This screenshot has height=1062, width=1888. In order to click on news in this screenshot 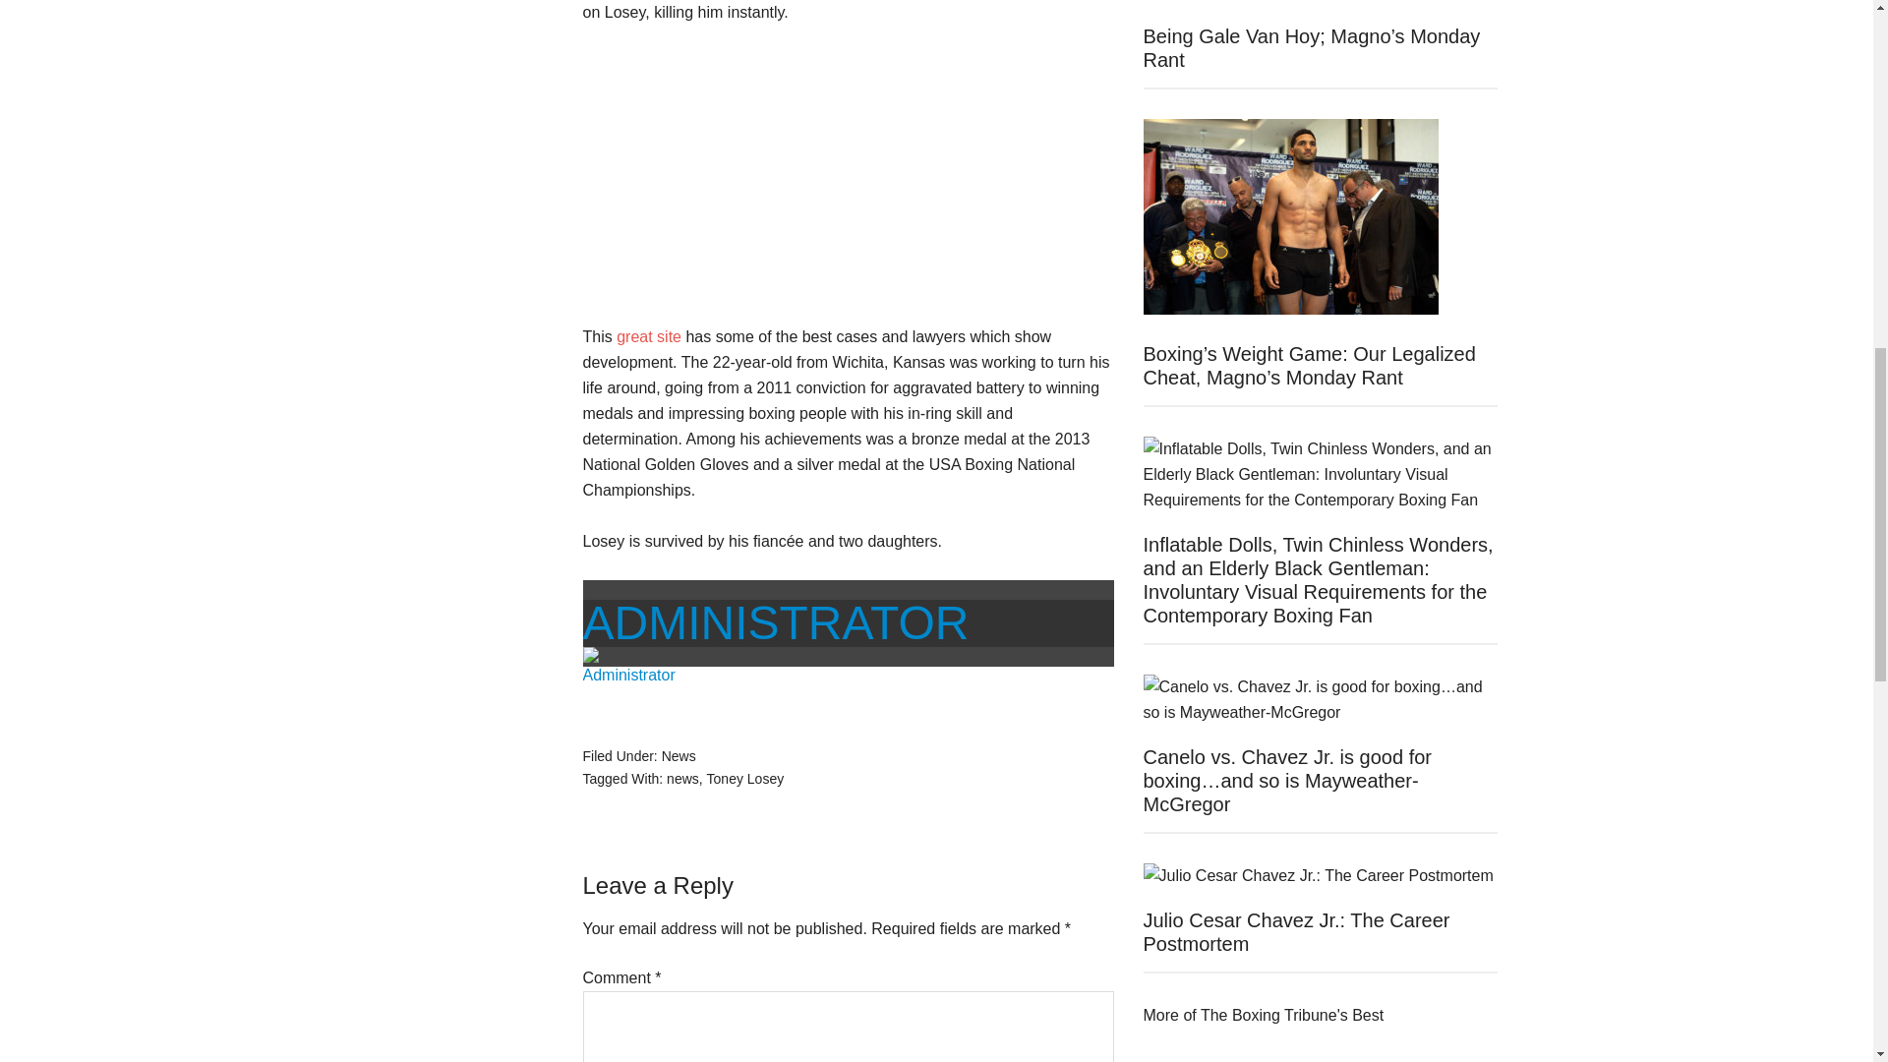, I will do `click(682, 779)`.